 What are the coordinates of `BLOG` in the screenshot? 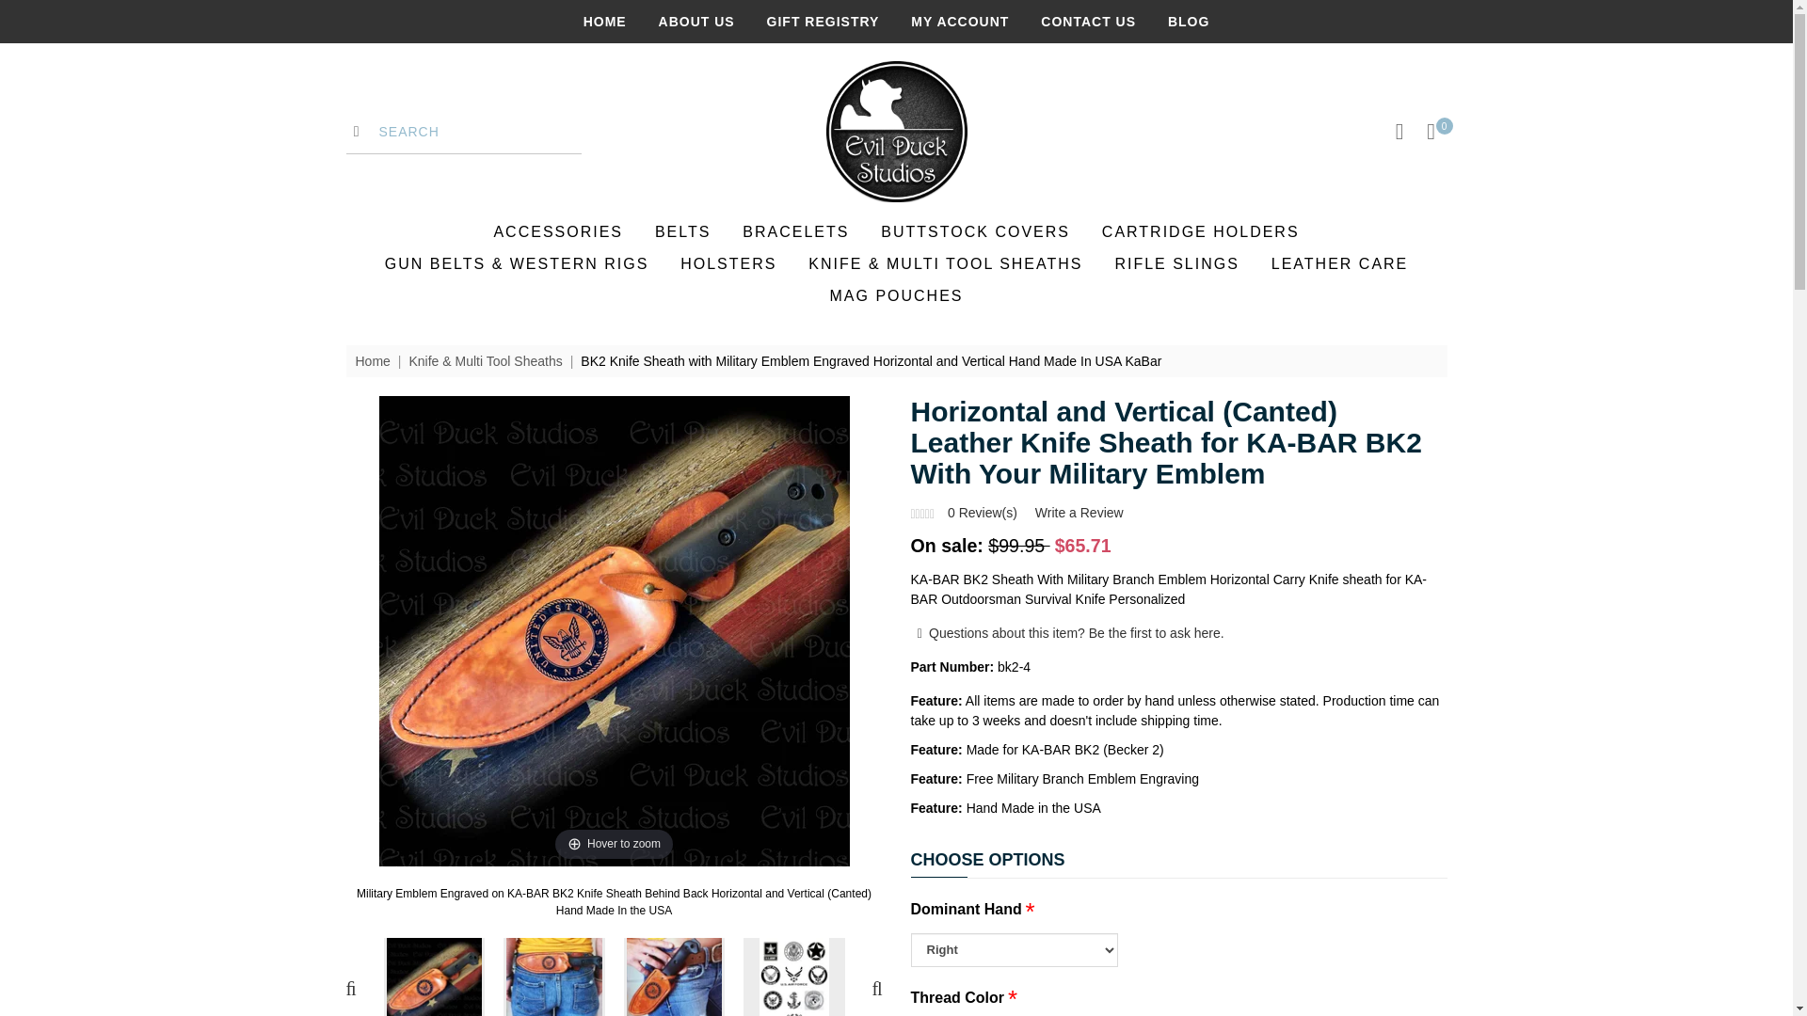 It's located at (1188, 22).